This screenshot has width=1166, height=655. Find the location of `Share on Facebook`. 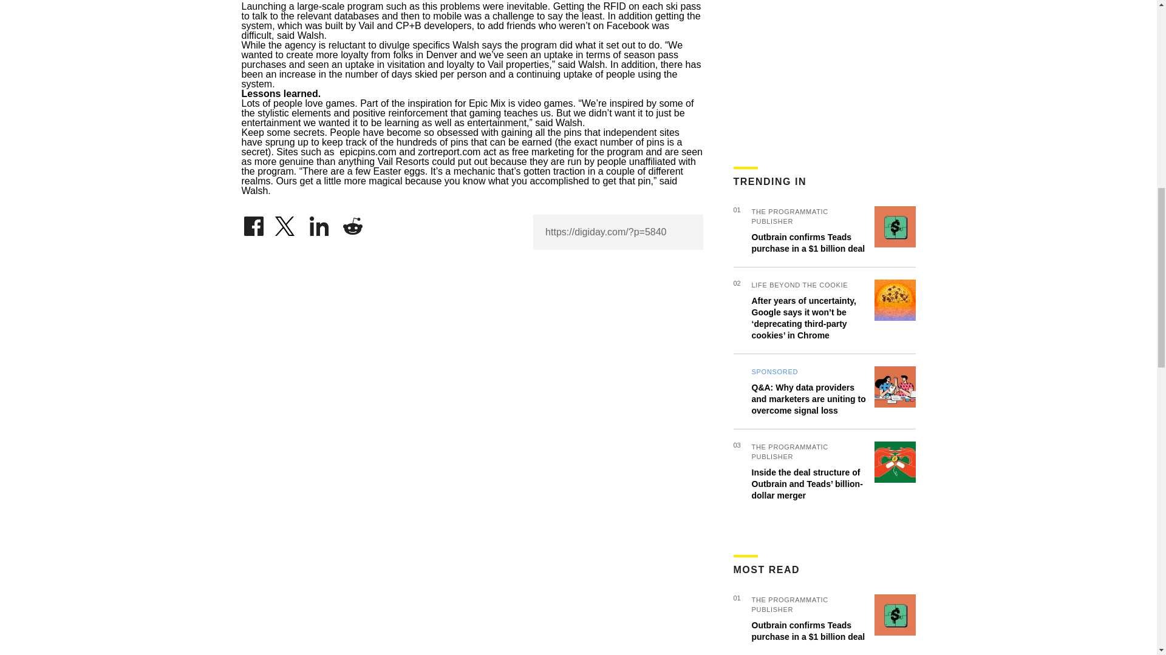

Share on Facebook is located at coordinates (253, 223).